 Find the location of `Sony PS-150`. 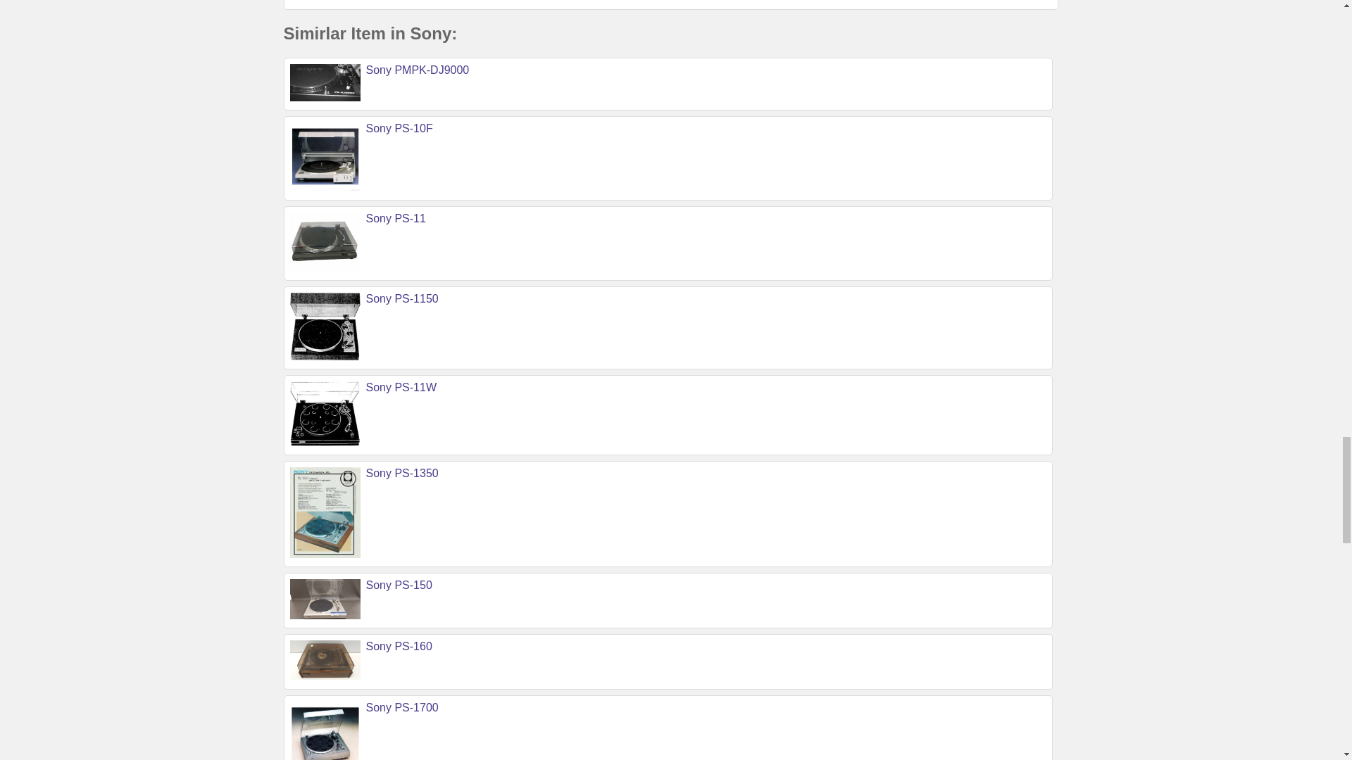

Sony PS-150 is located at coordinates (399, 585).